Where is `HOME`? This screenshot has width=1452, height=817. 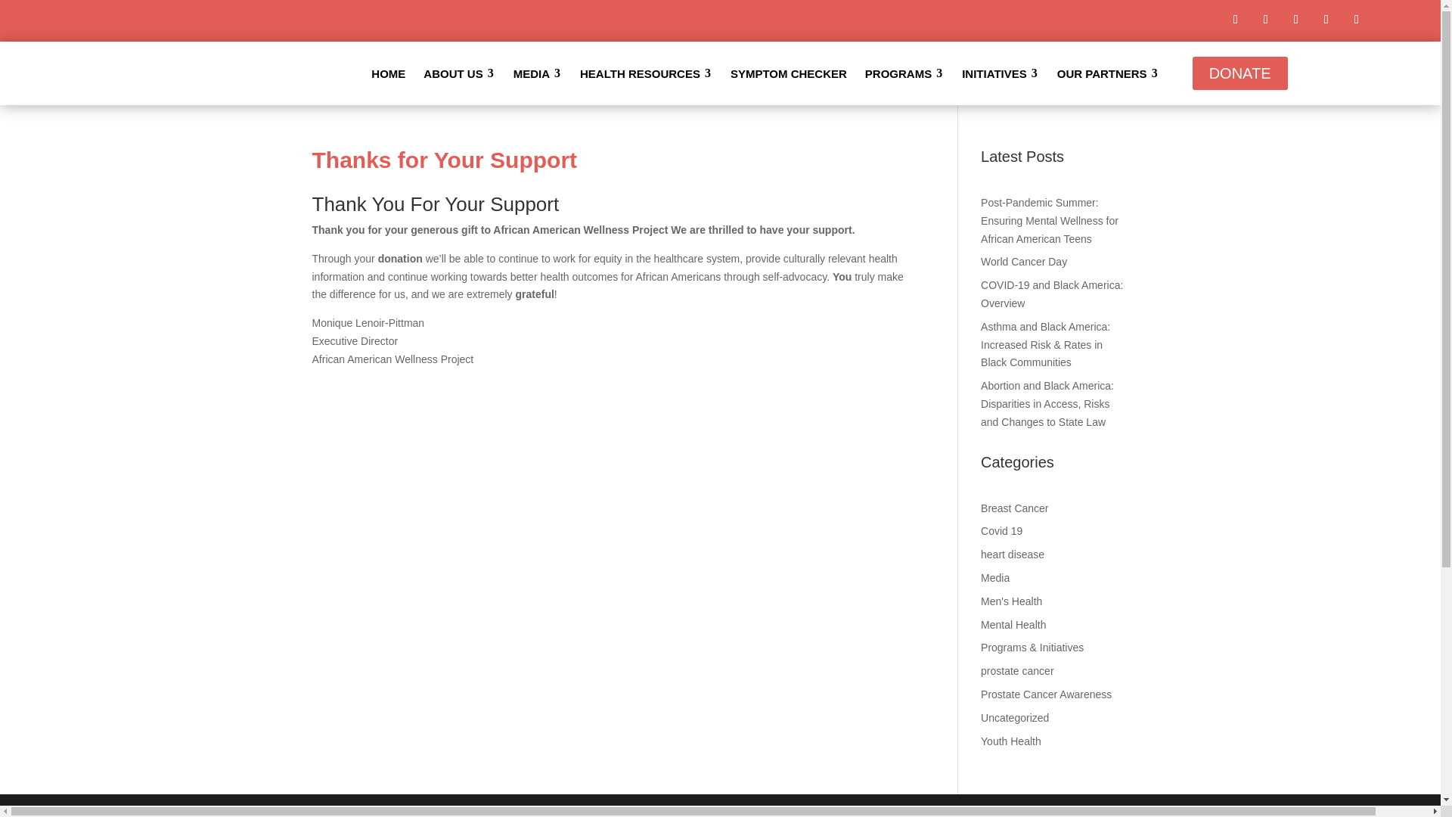
HOME is located at coordinates (387, 73).